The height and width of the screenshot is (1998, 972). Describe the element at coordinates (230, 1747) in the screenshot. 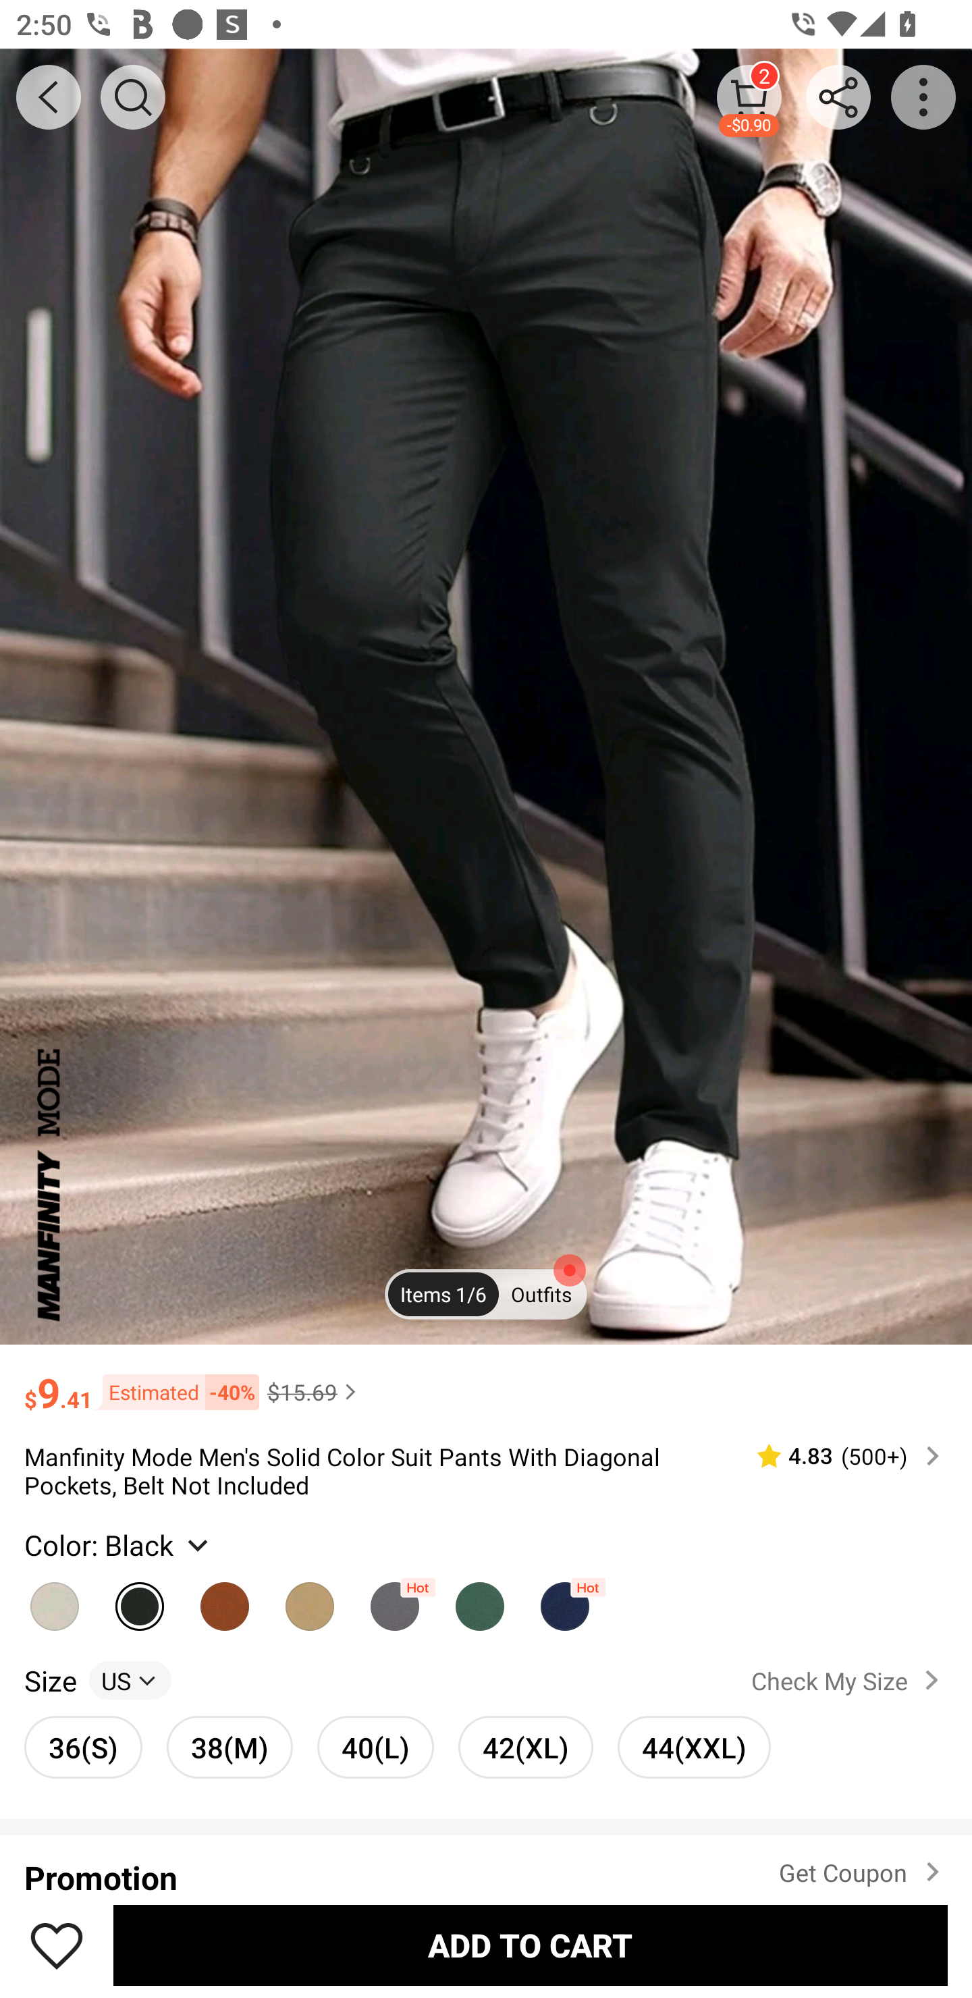

I see `38(M) 38(M)unselected option` at that location.